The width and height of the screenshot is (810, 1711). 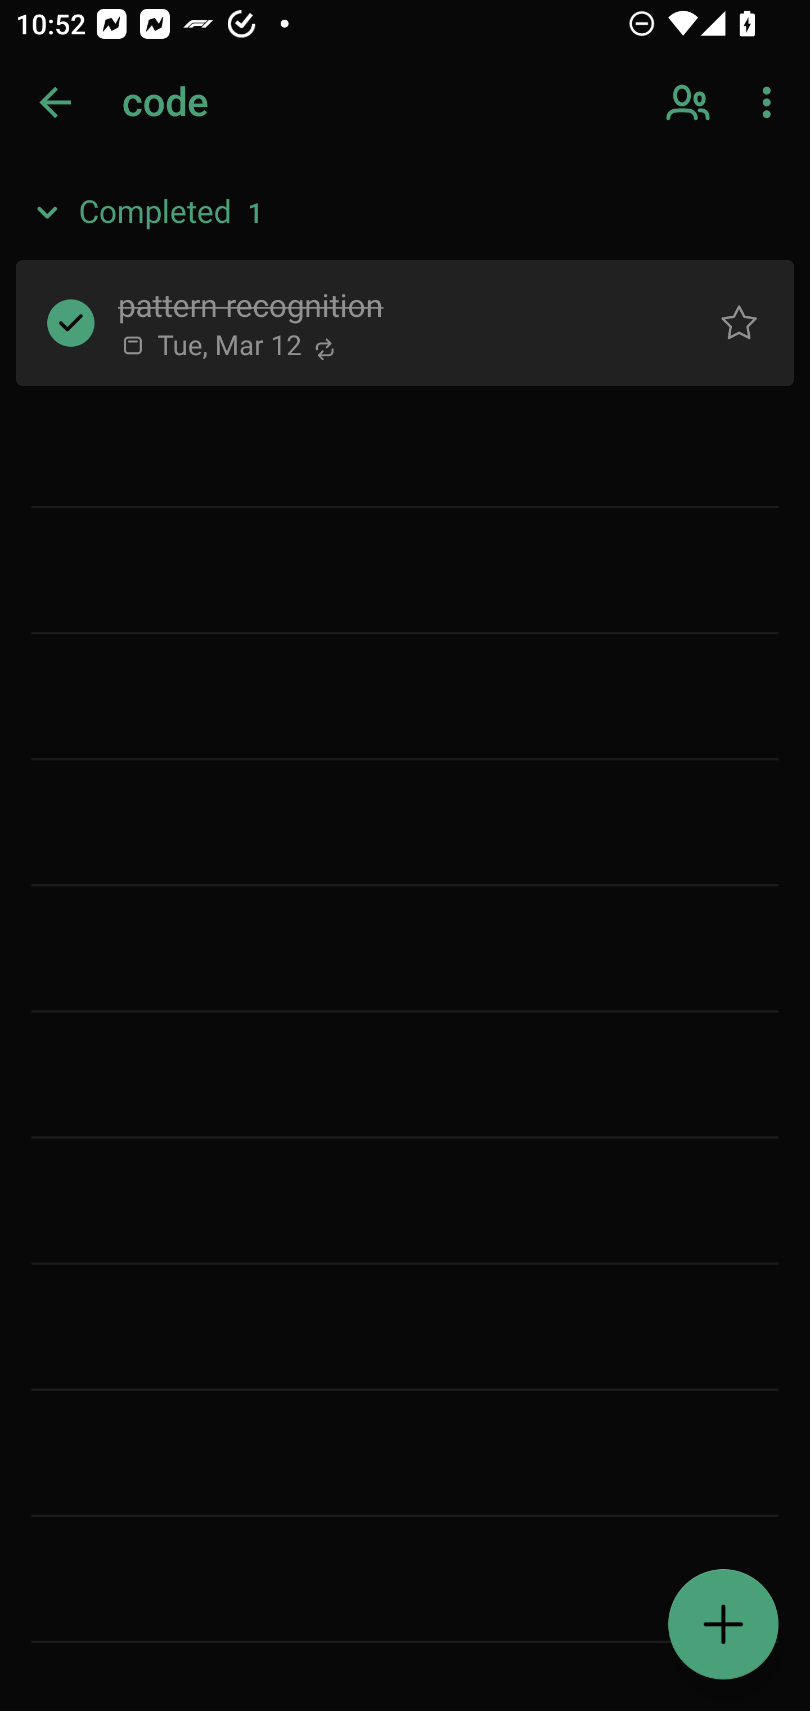 What do you see at coordinates (55, 102) in the screenshot?
I see `Back` at bounding box center [55, 102].